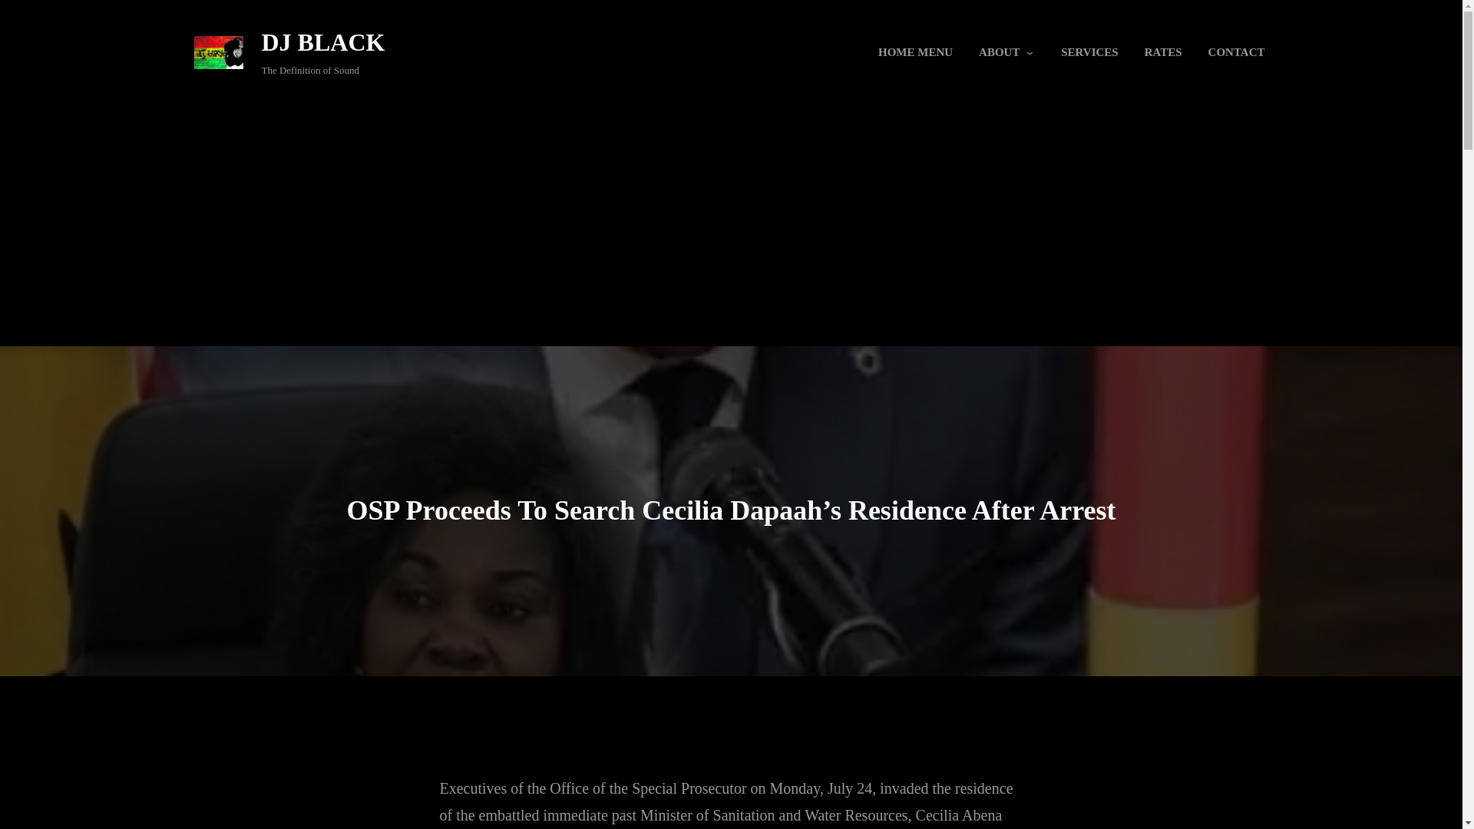 The image size is (1474, 829). I want to click on DJ BLACK, so click(322, 41).